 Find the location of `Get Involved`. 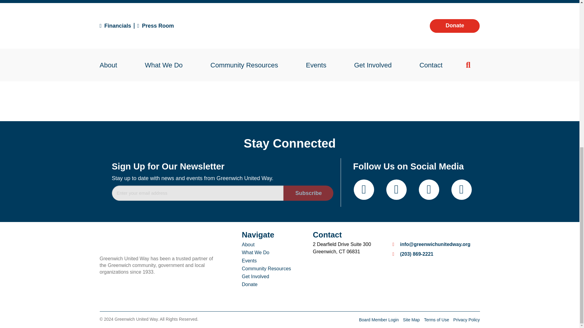

Get Involved is located at coordinates (266, 276).